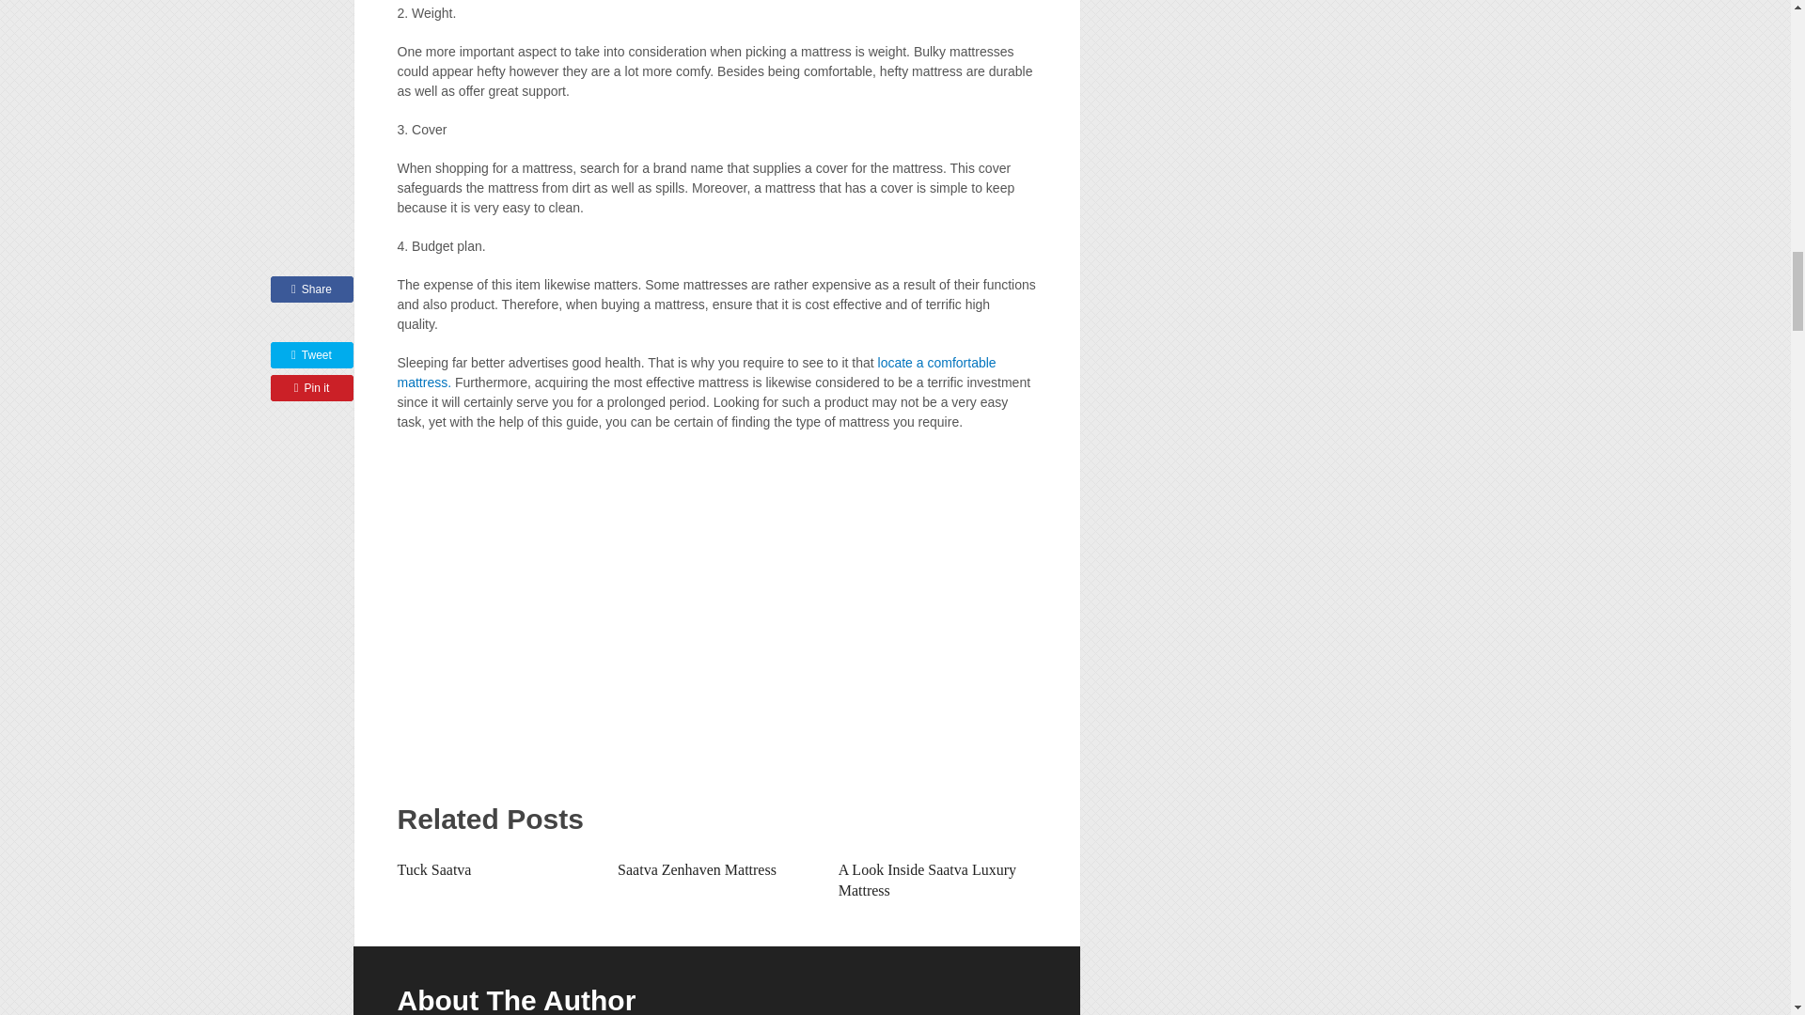 This screenshot has width=1805, height=1015. I want to click on A Look Inside Saatva Luxury Mattress, so click(927, 880).